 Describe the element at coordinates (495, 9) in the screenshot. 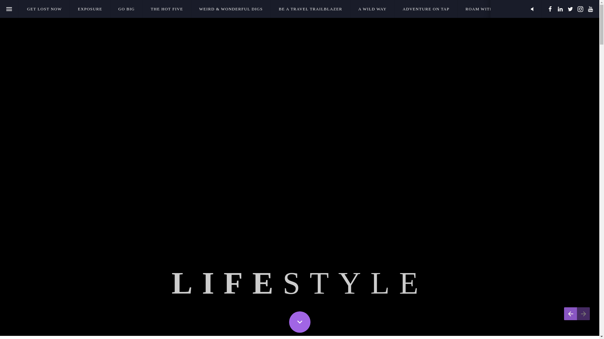

I see `ROAM WITH CONFIDENCE` at that location.